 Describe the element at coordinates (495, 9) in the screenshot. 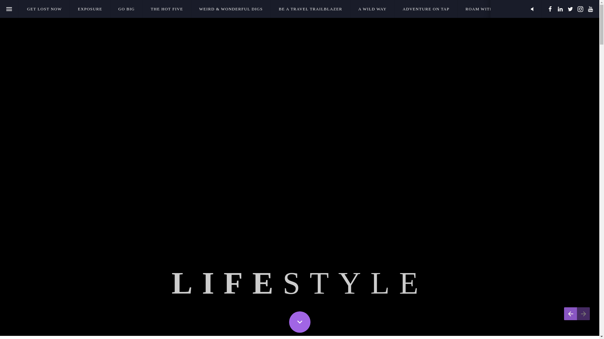

I see `ROAM WITH CONFIDENCE` at that location.